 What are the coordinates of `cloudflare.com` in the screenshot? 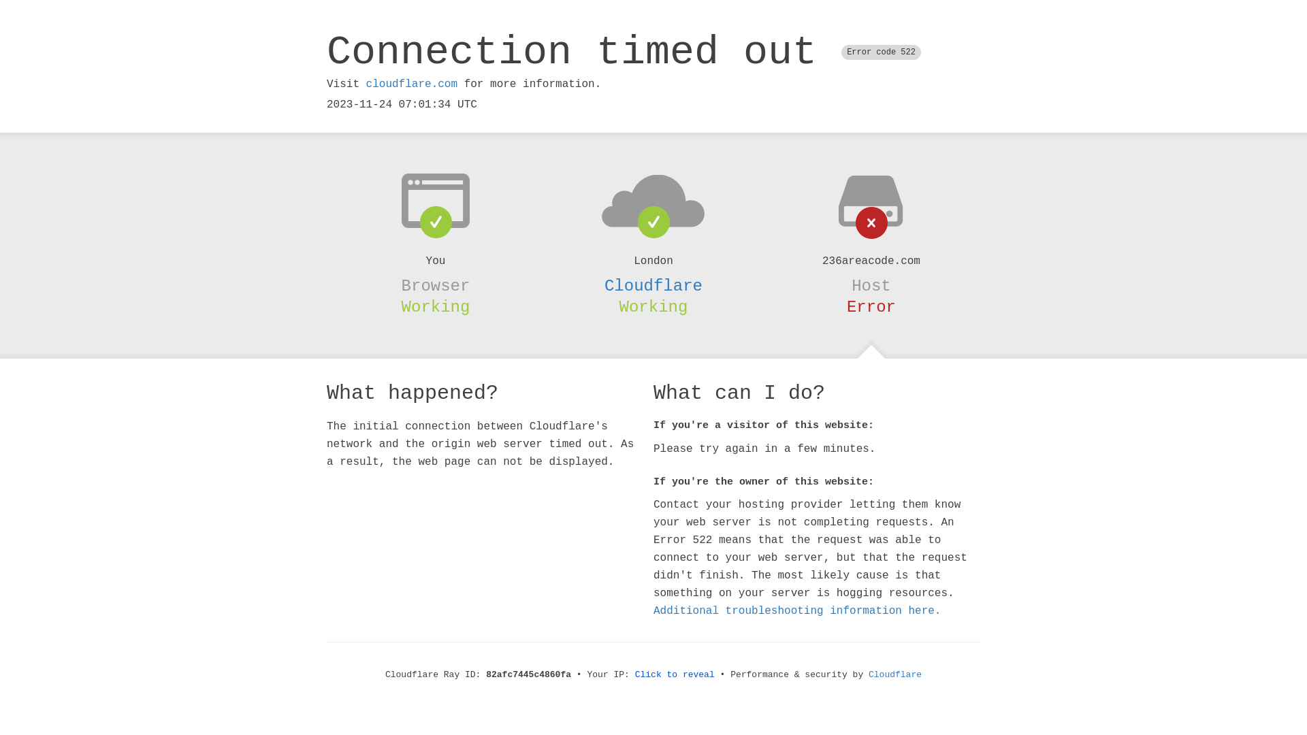 It's located at (412, 84).